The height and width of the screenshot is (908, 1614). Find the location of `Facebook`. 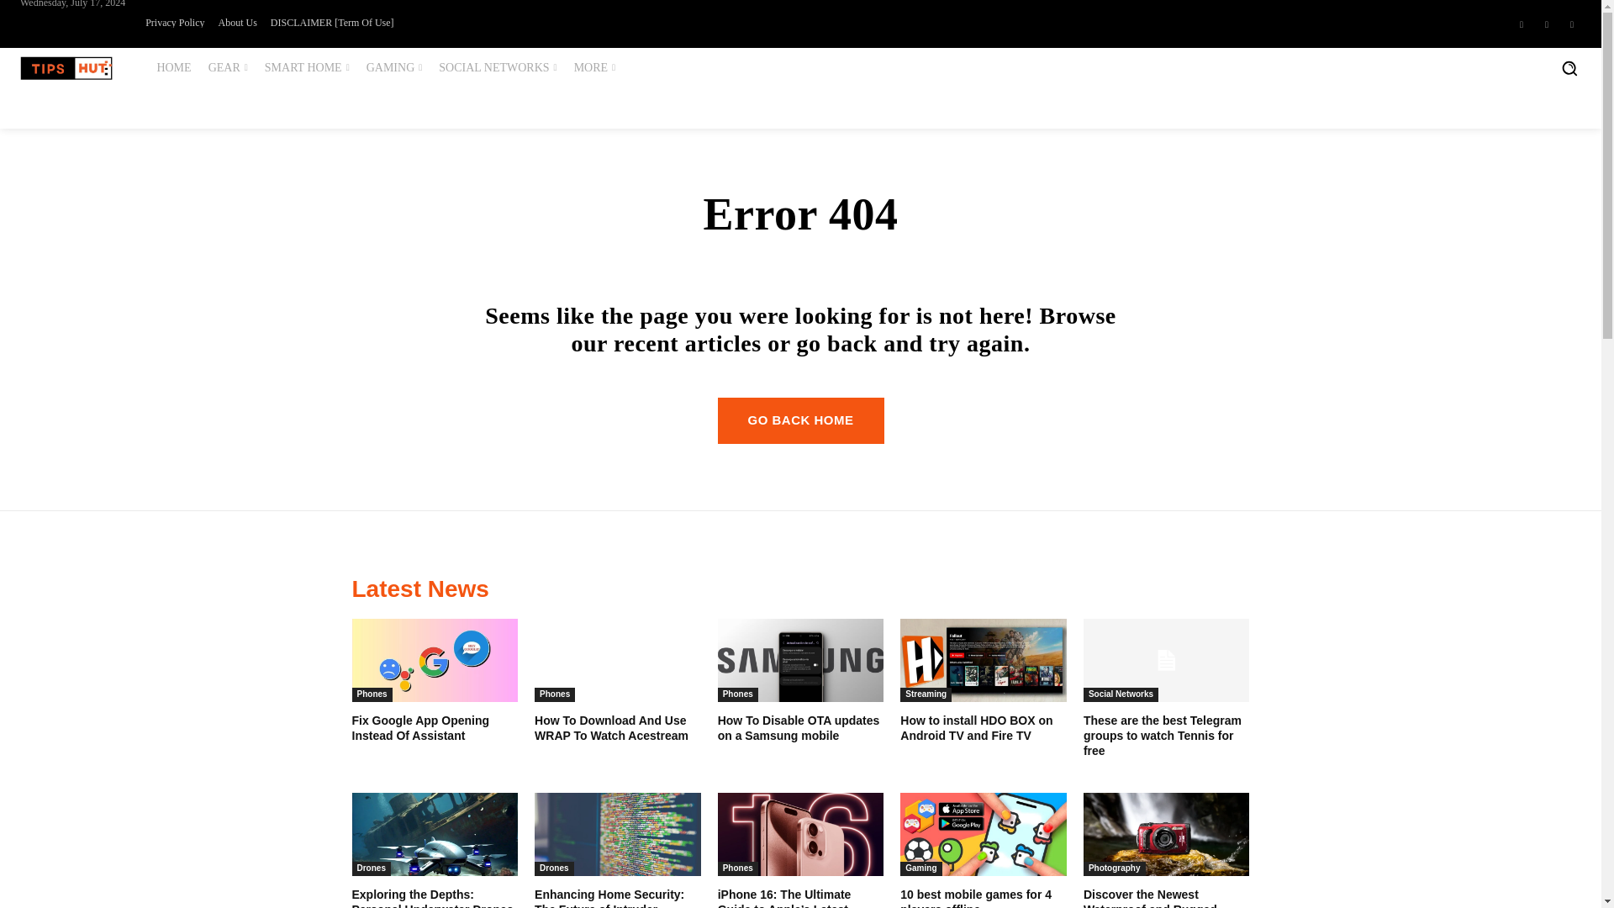

Facebook is located at coordinates (1522, 24).